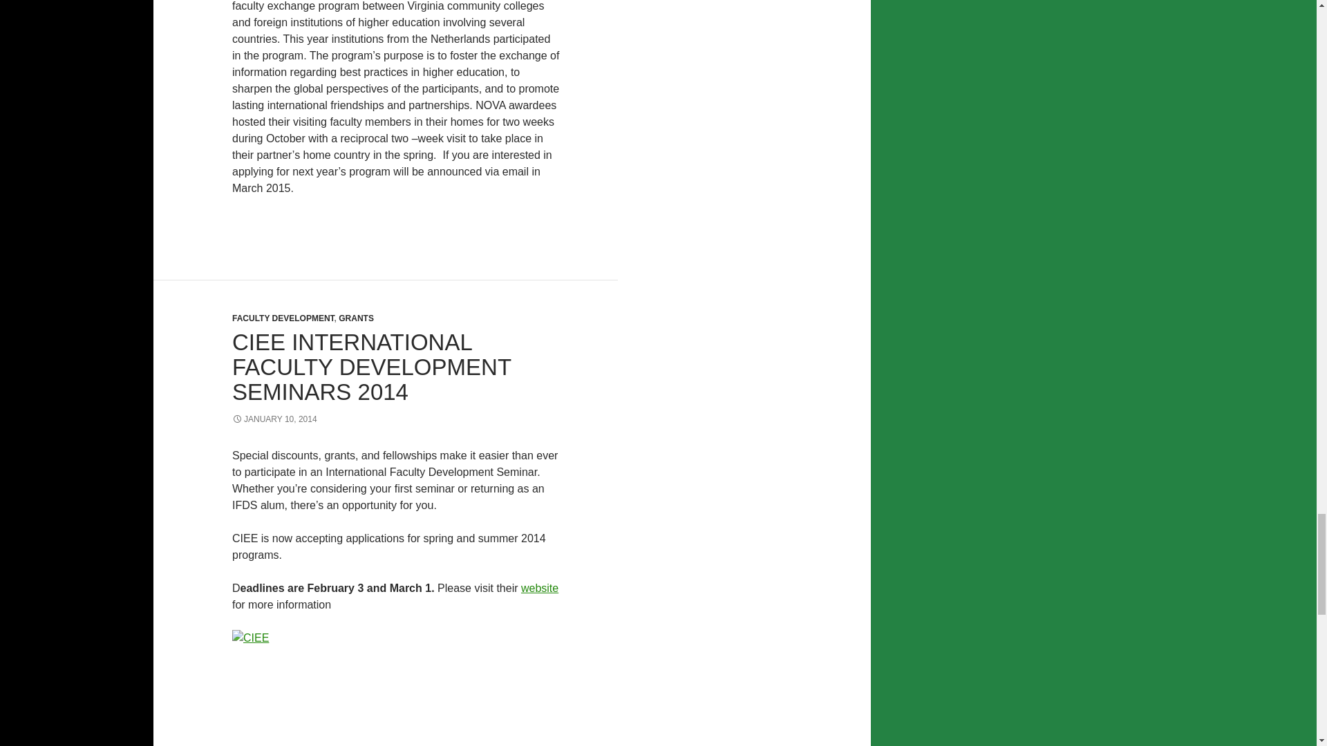  What do you see at coordinates (540, 588) in the screenshot?
I see `website` at bounding box center [540, 588].